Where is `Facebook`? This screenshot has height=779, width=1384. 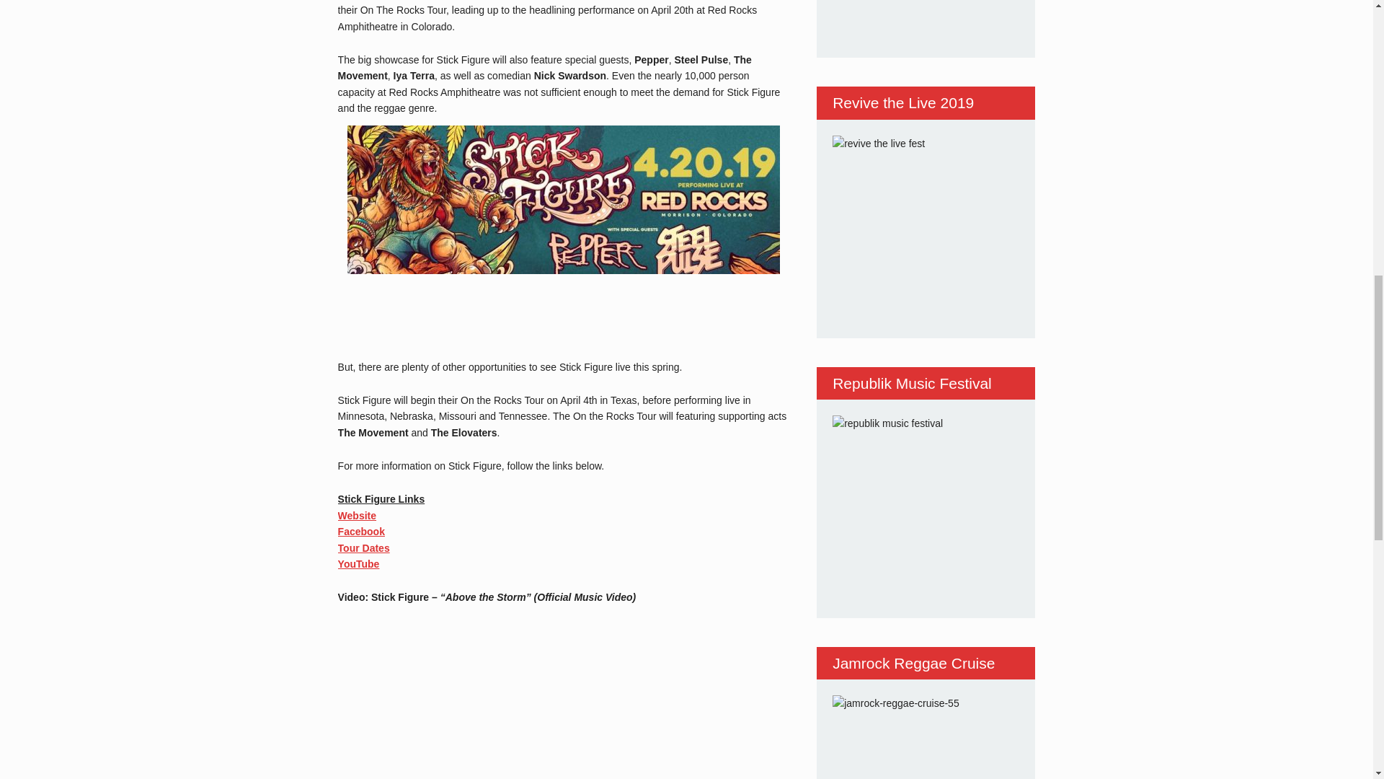 Facebook is located at coordinates (360, 532).